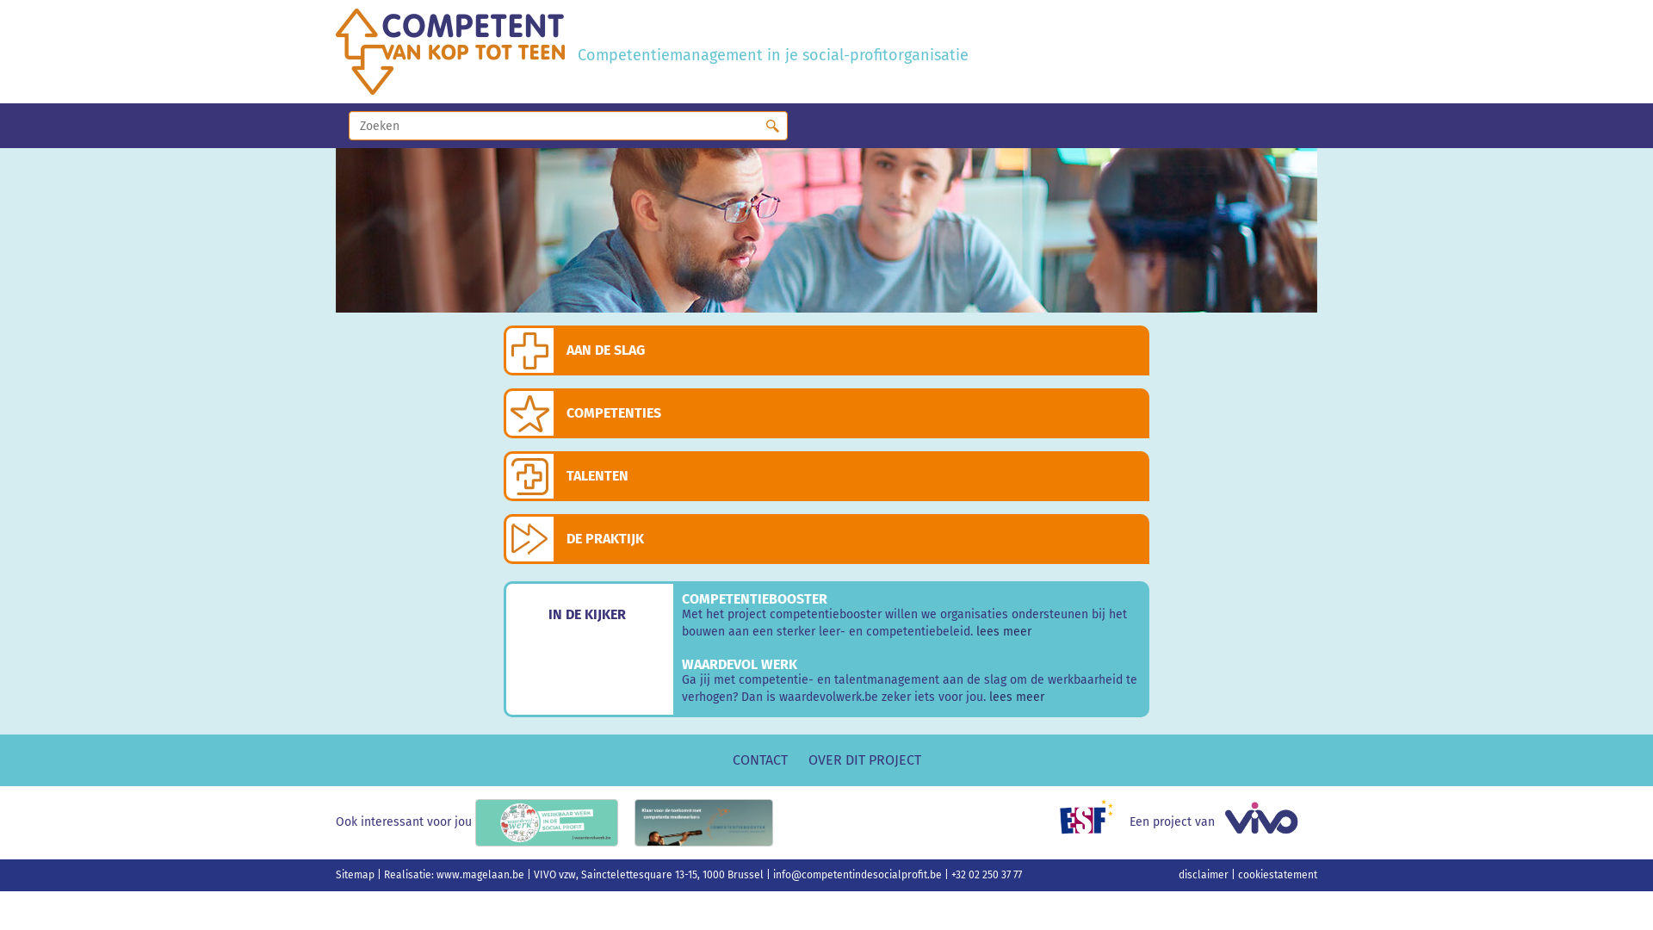 The width and height of the screenshot is (1653, 930). What do you see at coordinates (481, 875) in the screenshot?
I see `www.magelaan.be` at bounding box center [481, 875].